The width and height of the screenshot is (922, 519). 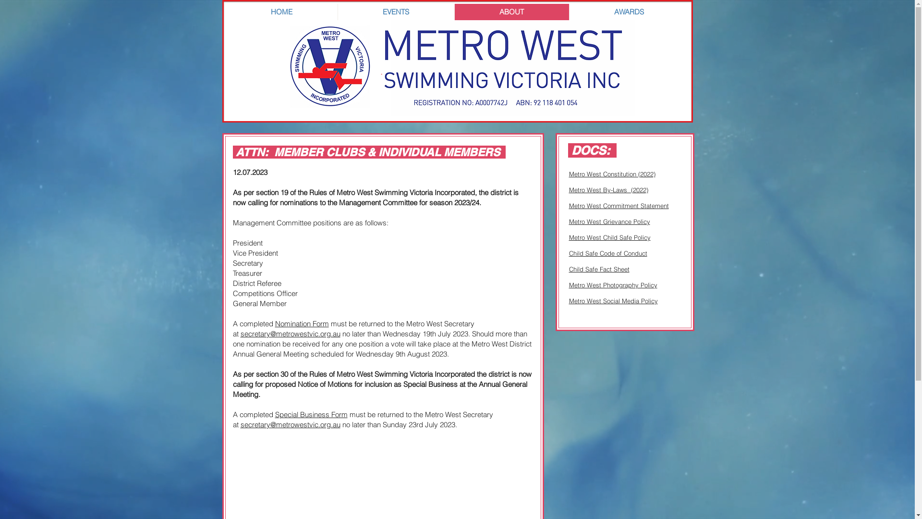 I want to click on AWARDS, so click(x=629, y=12).